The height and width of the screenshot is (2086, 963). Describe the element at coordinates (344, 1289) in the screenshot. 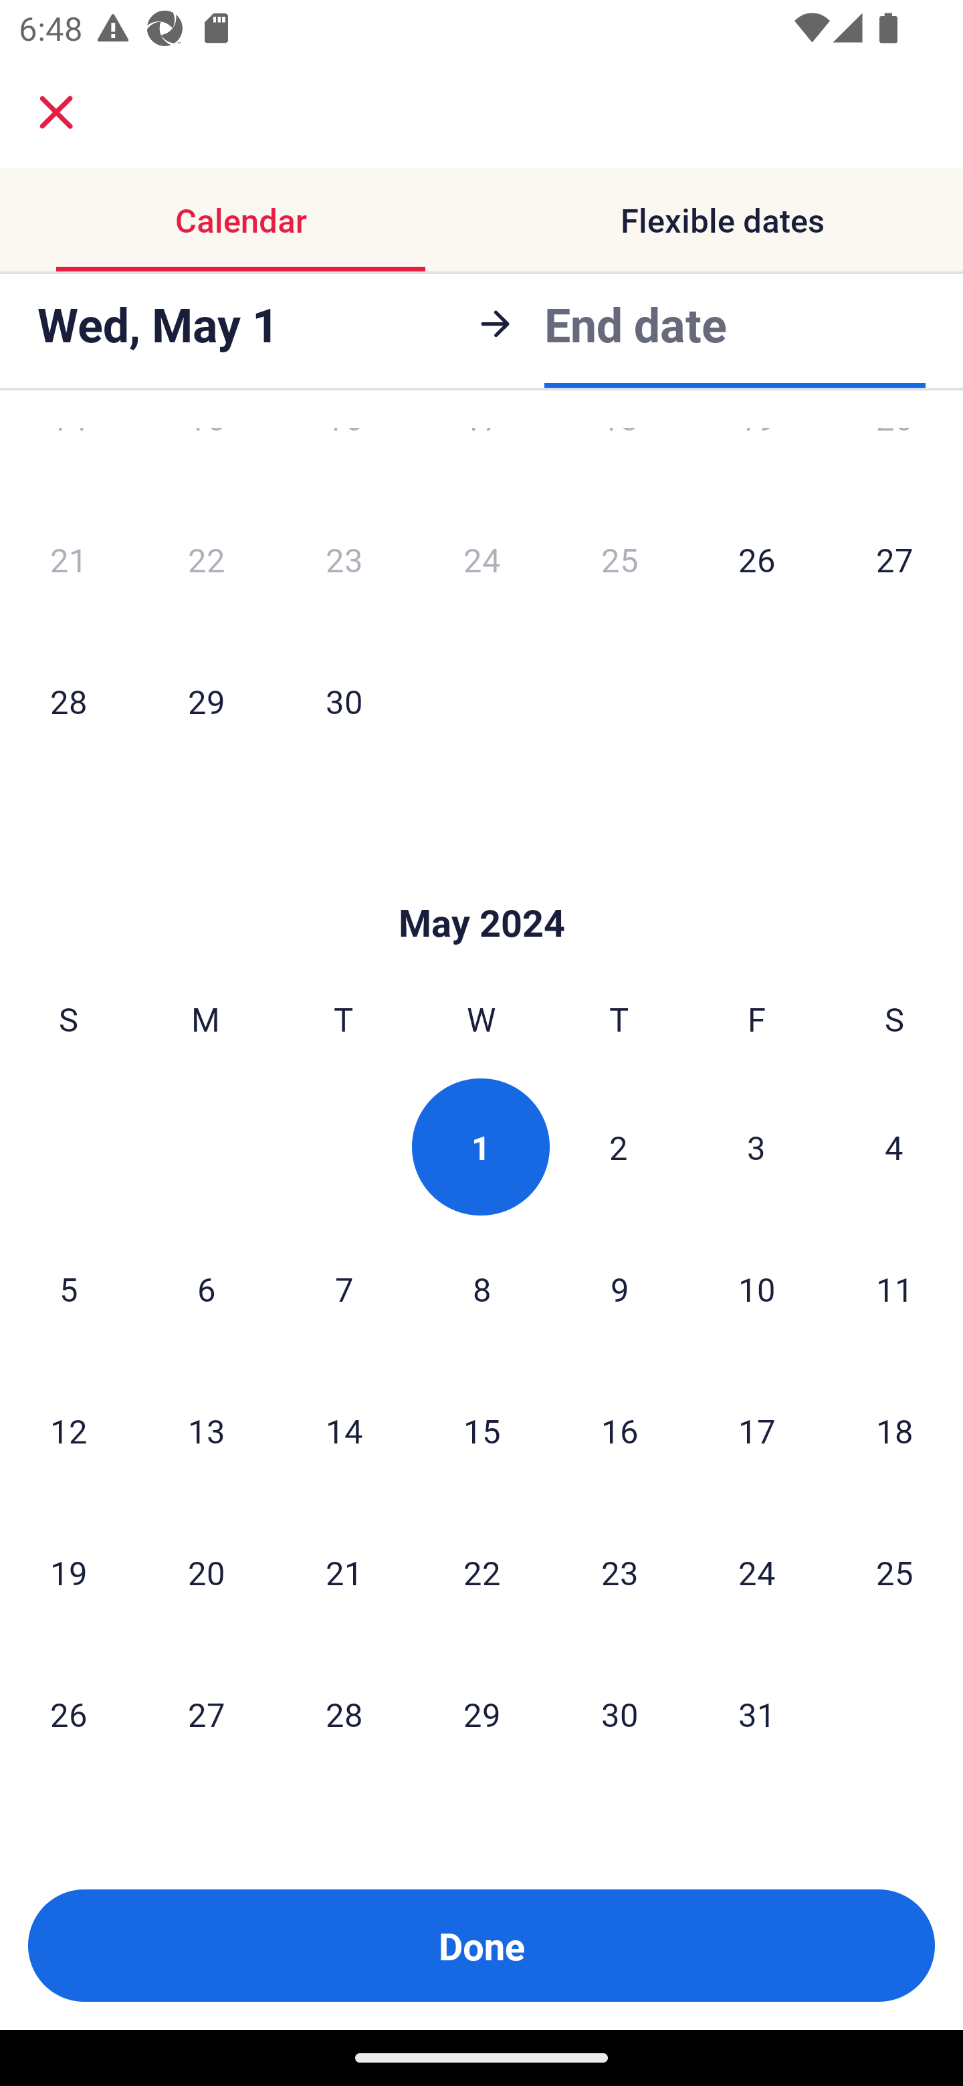

I see `7 Tuesday, May 7, 2024` at that location.